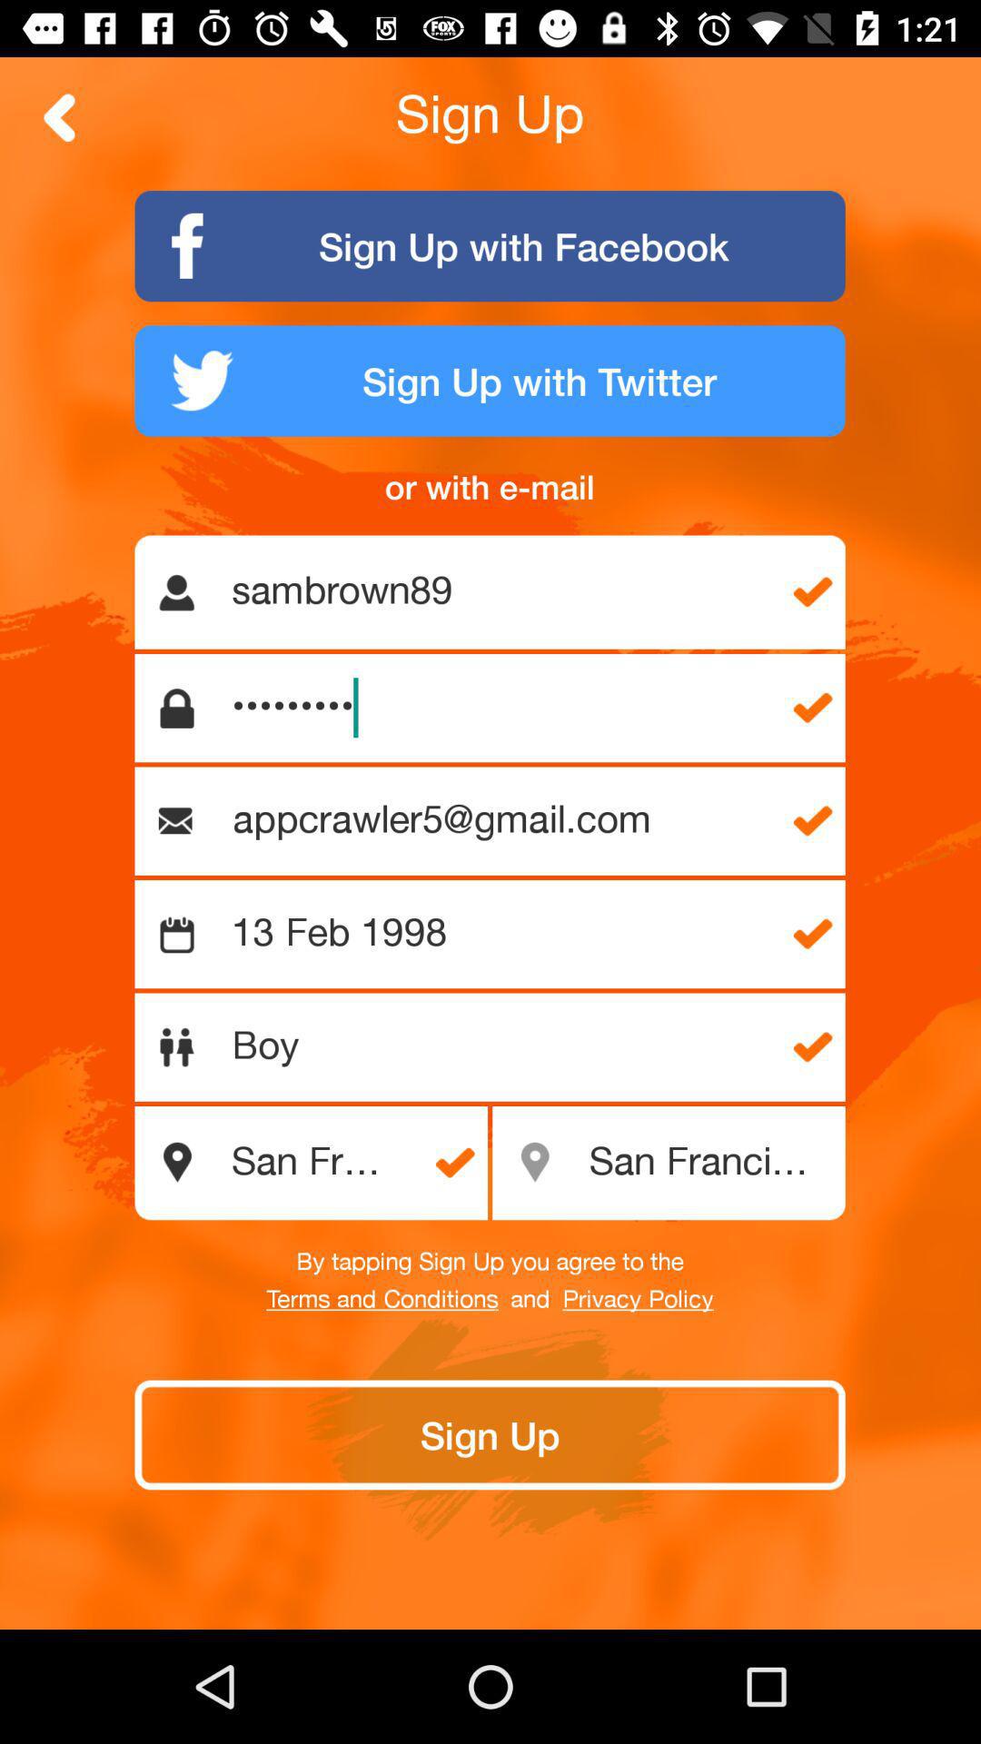  Describe the element at coordinates (60, 118) in the screenshot. I see `go back` at that location.